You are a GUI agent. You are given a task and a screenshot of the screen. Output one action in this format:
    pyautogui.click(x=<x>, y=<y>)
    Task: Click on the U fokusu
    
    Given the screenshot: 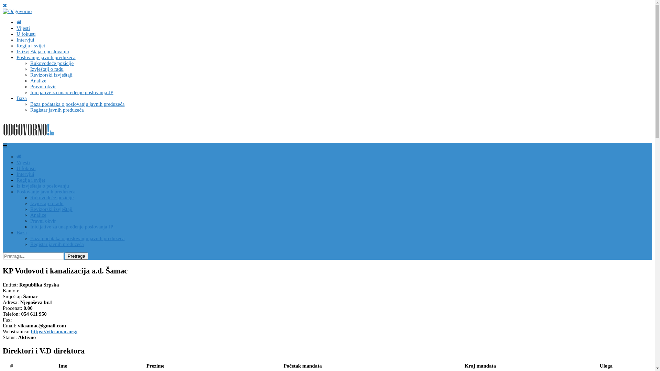 What is the action you would take?
    pyautogui.click(x=26, y=168)
    